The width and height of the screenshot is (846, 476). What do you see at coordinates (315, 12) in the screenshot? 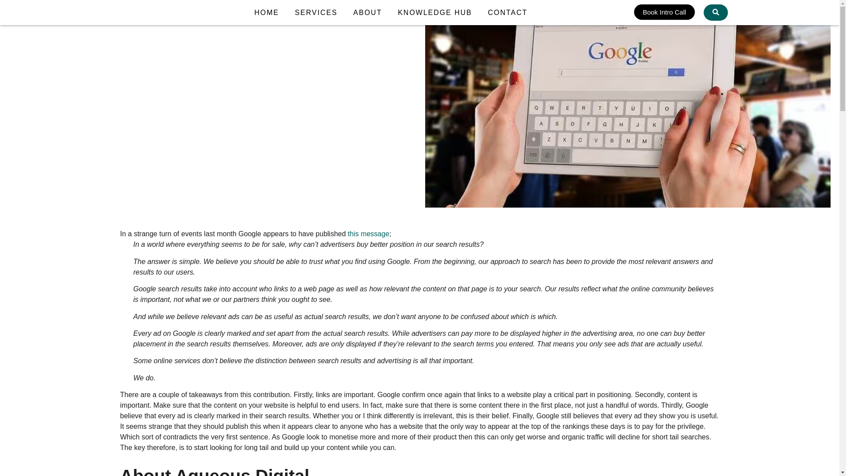
I see `SERVICES` at bounding box center [315, 12].